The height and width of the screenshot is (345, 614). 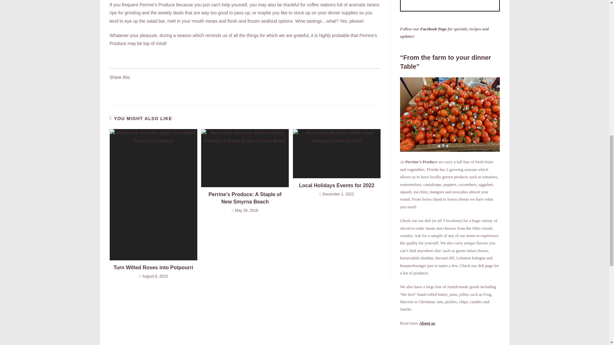 I want to click on Click to share on Google, so click(x=139, y=89).